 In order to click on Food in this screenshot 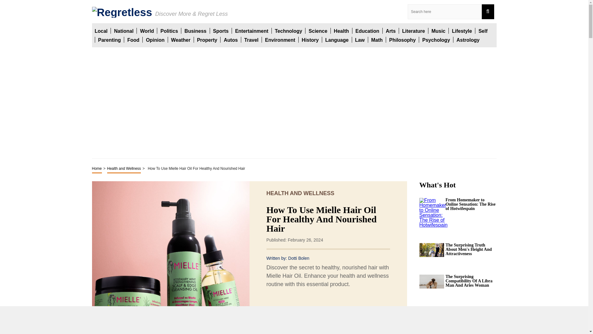, I will do `click(133, 40)`.